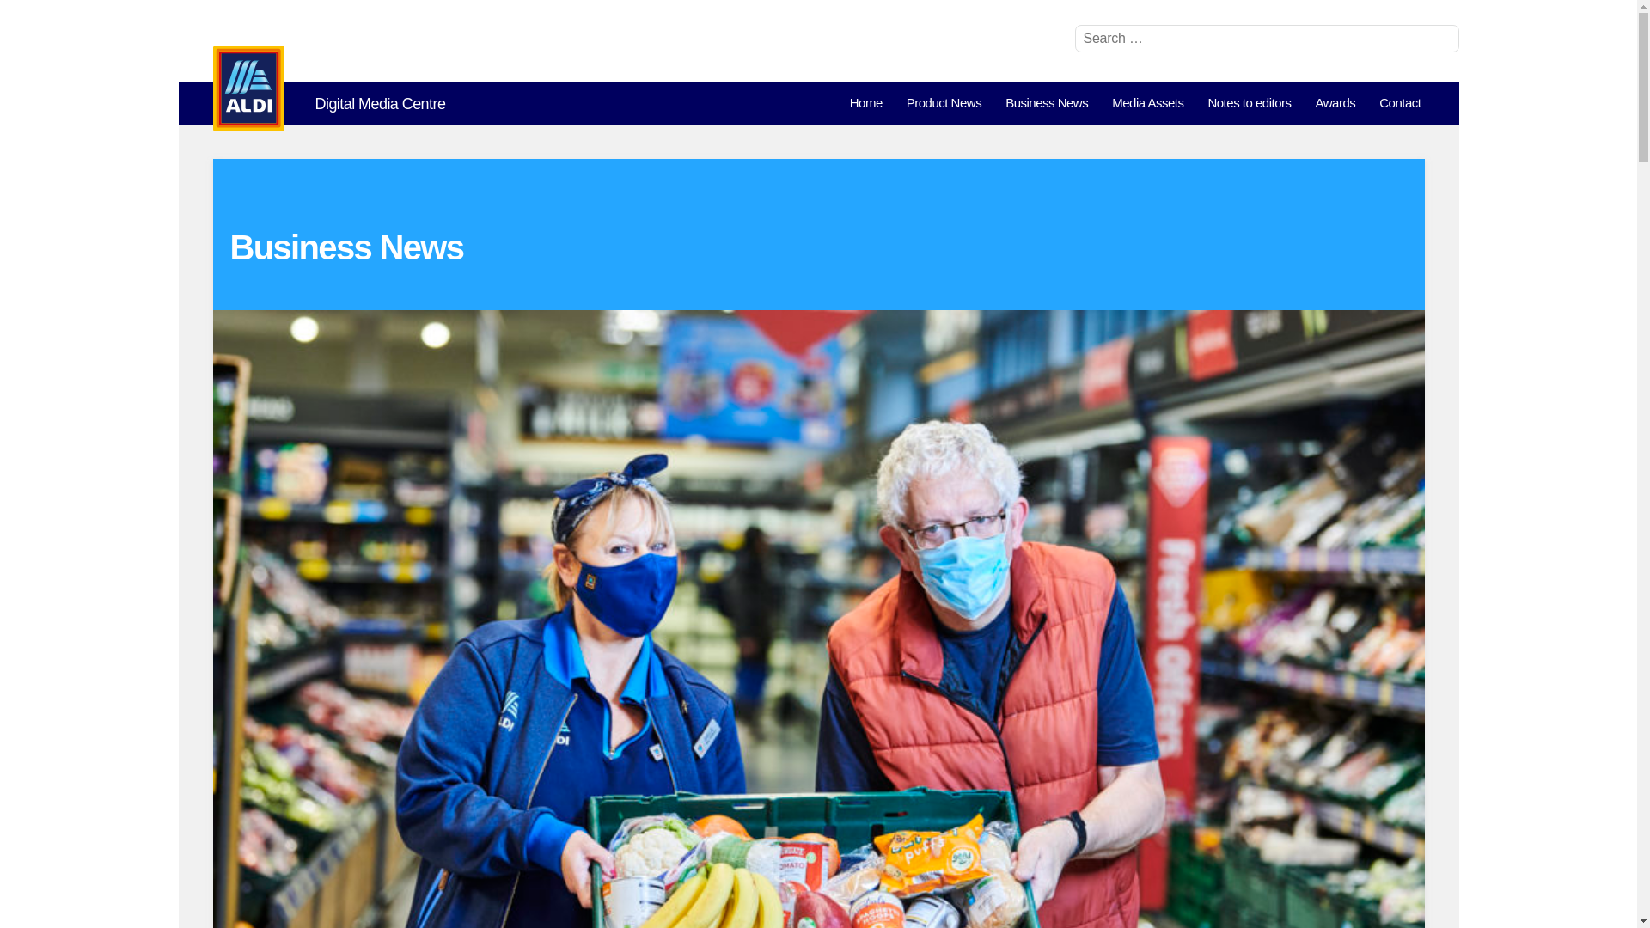 The image size is (1650, 928). I want to click on Product News, so click(944, 103).